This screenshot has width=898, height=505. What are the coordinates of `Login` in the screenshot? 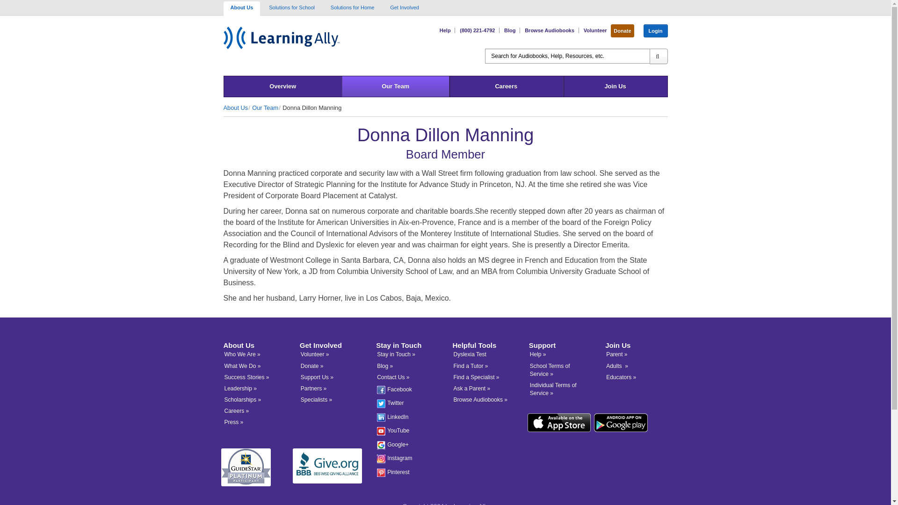 It's located at (656, 31).